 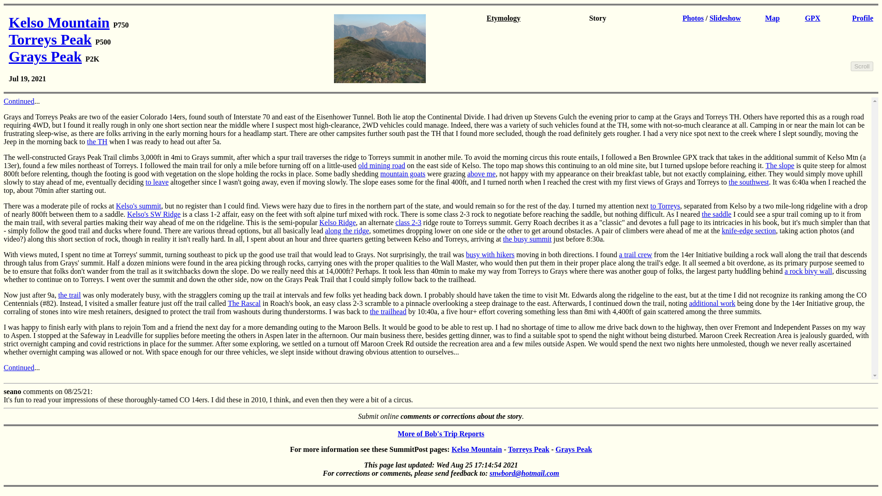 What do you see at coordinates (490, 254) in the screenshot?
I see `busy with hikers` at bounding box center [490, 254].